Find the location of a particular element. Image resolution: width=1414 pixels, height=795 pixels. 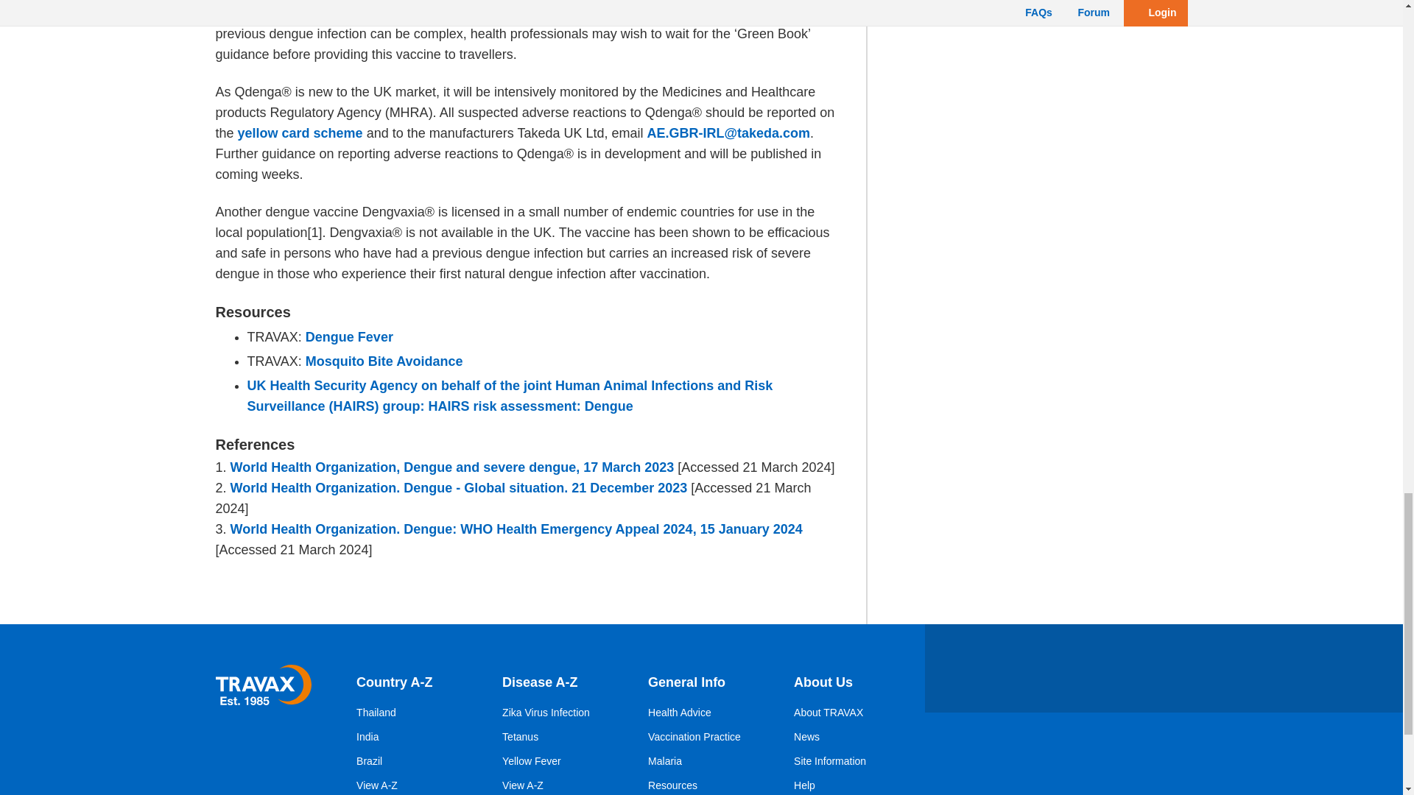

Thailand is located at coordinates (376, 713).